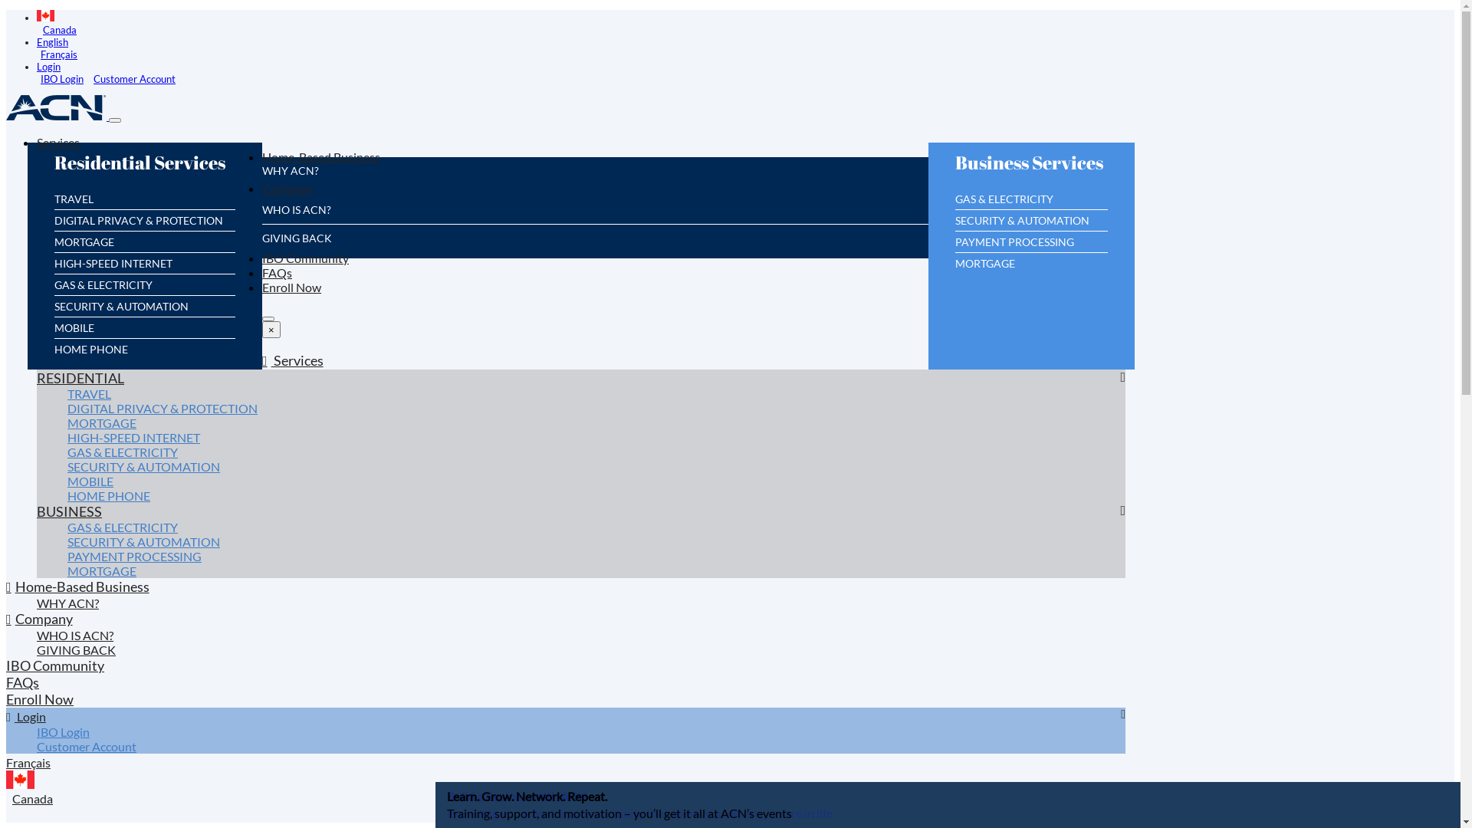 The width and height of the screenshot is (1472, 828). I want to click on SECURITY & AUTOMATION, so click(1023, 226).